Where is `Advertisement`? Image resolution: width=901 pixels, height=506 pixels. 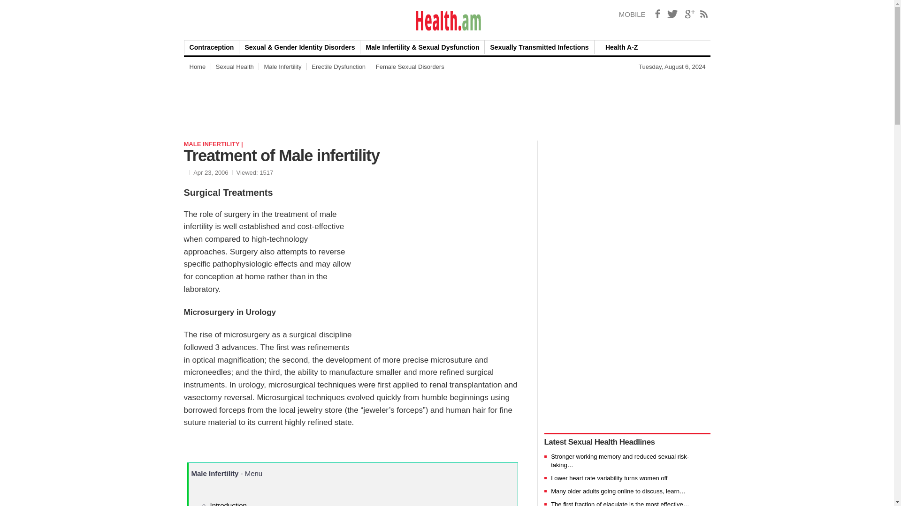
Advertisement is located at coordinates (588, 100).